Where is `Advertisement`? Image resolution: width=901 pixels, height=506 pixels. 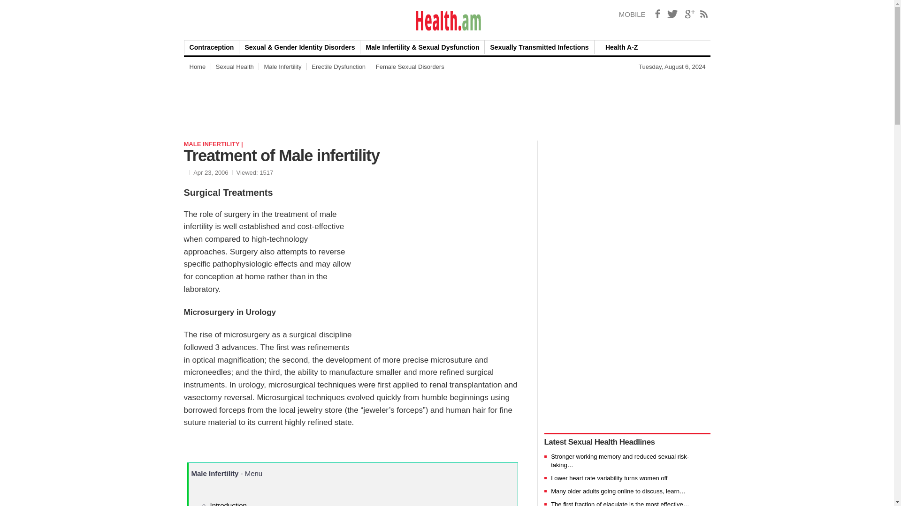
Advertisement is located at coordinates (588, 100).